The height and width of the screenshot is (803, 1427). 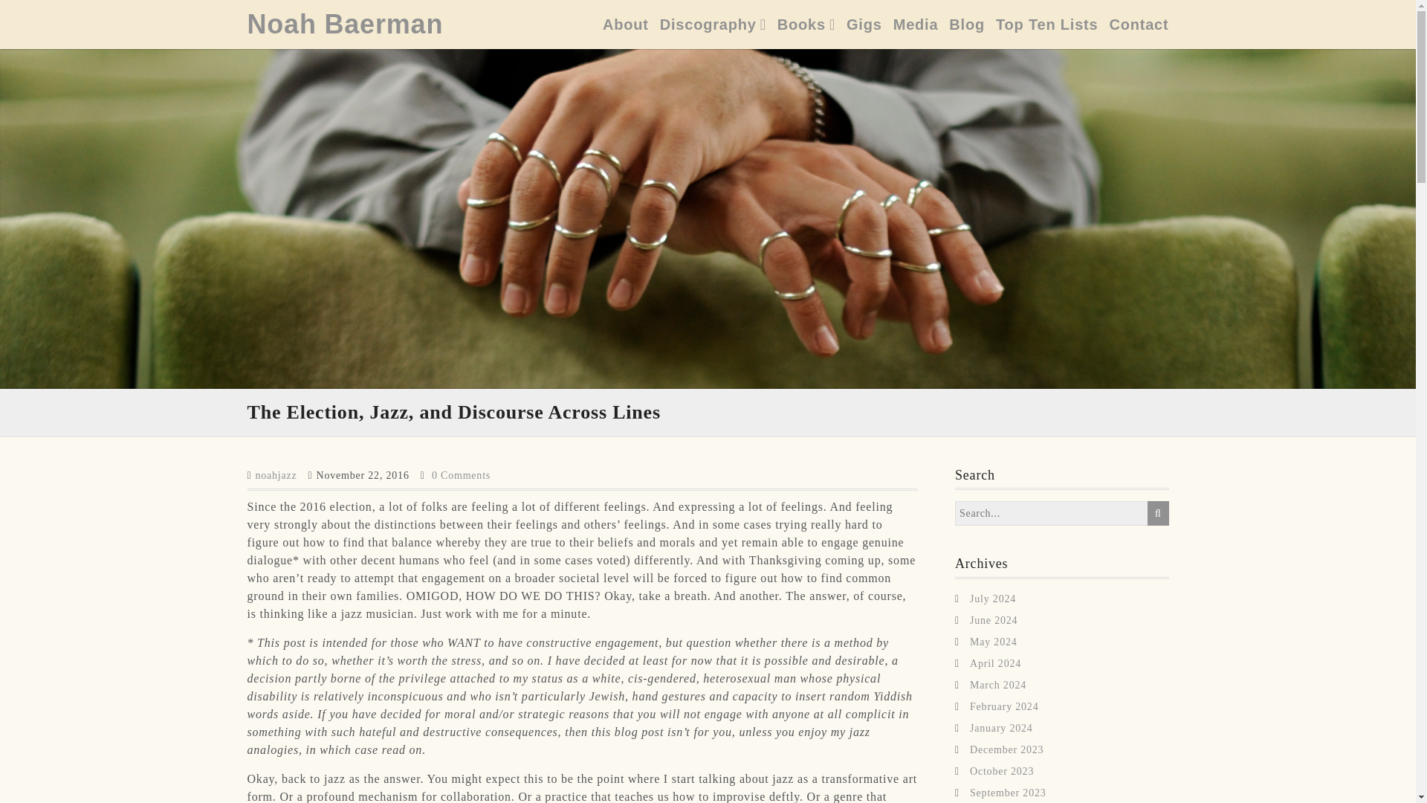 I want to click on Books, so click(x=806, y=24).